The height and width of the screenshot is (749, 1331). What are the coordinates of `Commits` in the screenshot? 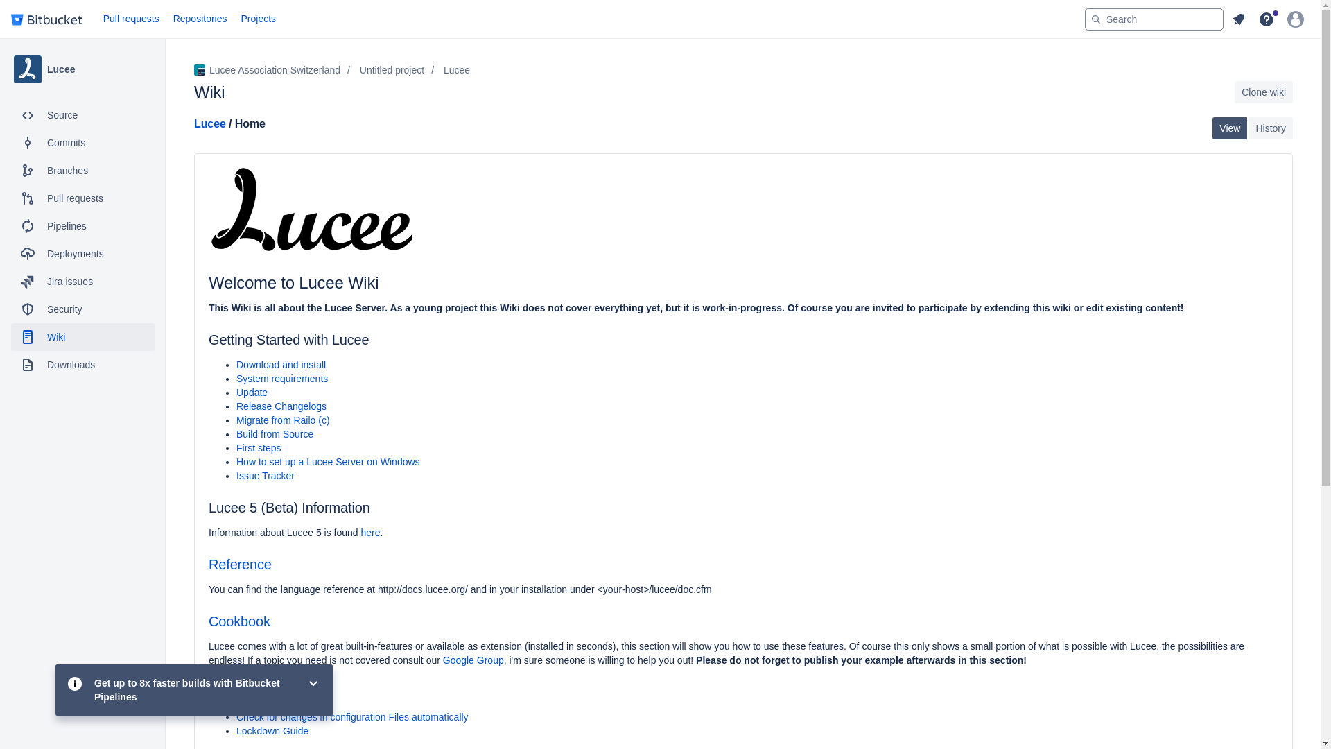 It's located at (83, 142).